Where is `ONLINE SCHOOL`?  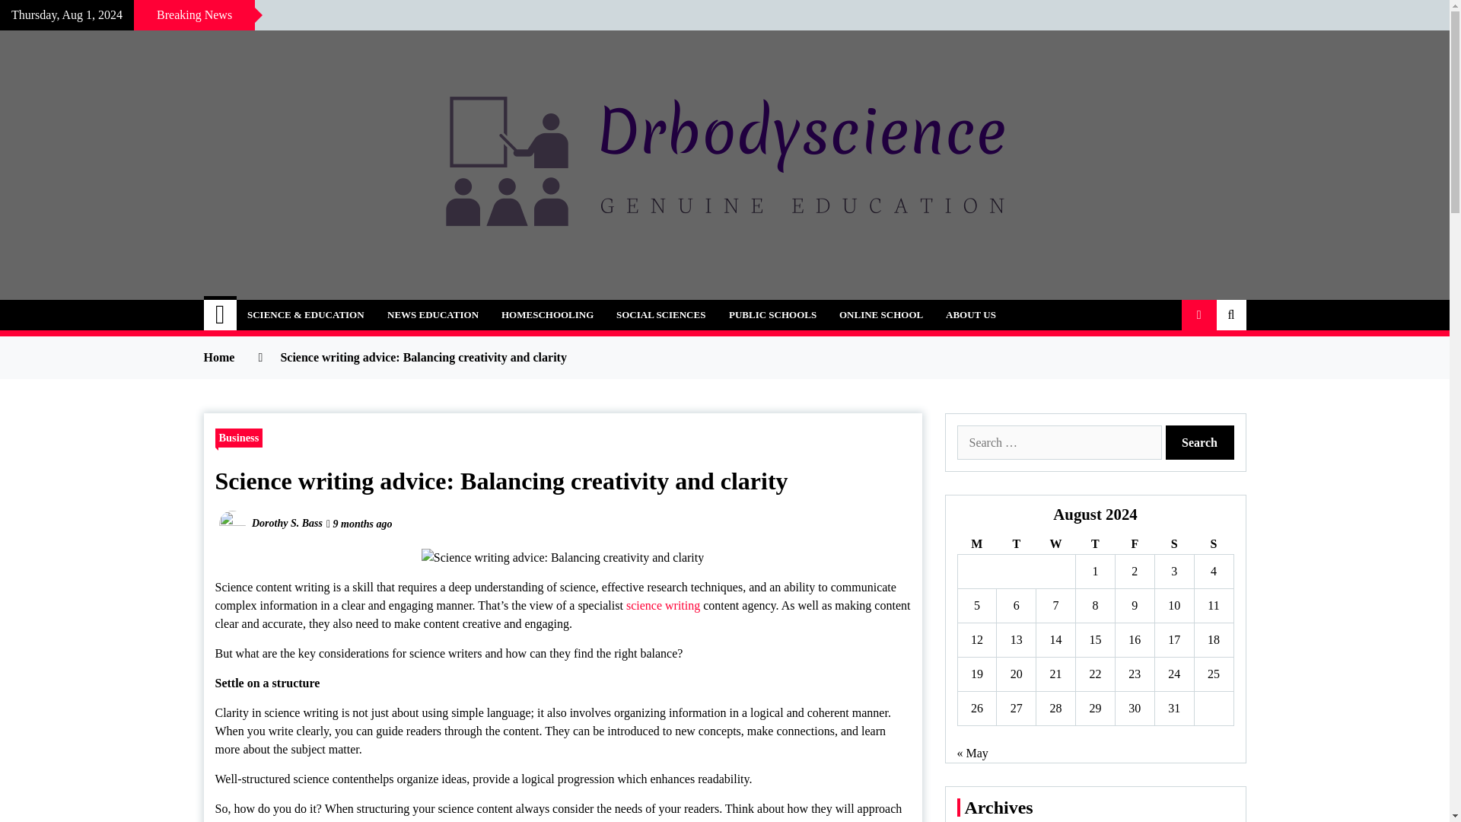
ONLINE SCHOOL is located at coordinates (881, 315).